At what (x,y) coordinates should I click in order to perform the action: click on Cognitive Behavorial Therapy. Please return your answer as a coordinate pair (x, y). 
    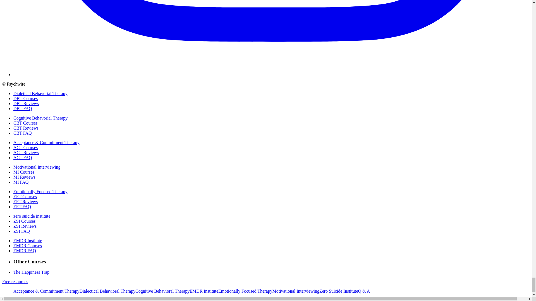
    Looking at the image, I should click on (40, 118).